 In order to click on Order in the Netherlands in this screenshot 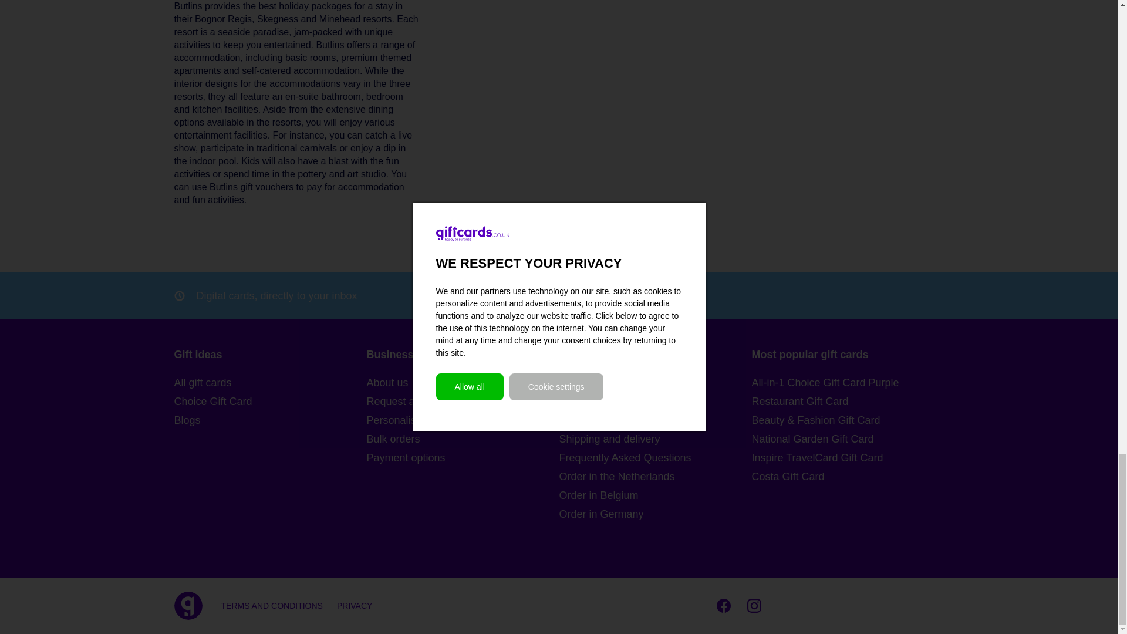, I will do `click(655, 477)`.